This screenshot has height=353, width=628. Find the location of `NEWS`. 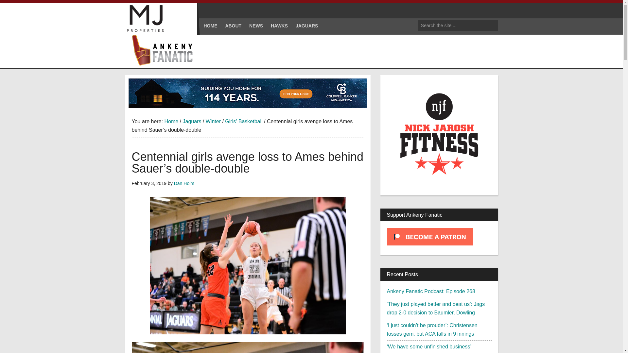

NEWS is located at coordinates (256, 25).